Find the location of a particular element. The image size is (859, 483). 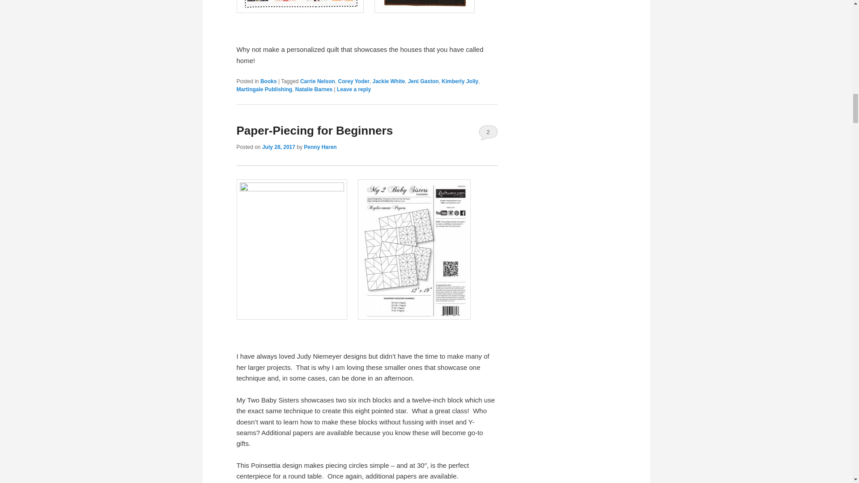

Carrie Nelson is located at coordinates (317, 80).